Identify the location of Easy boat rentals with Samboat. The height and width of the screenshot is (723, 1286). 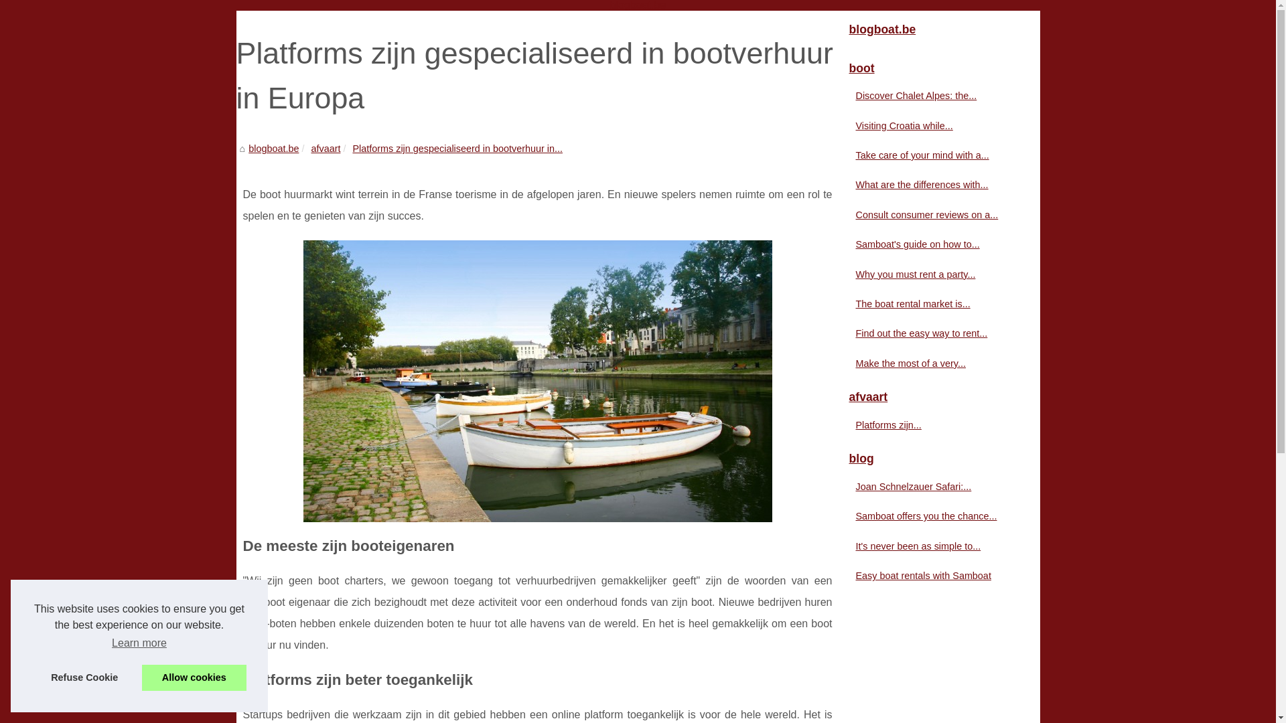
(932, 576).